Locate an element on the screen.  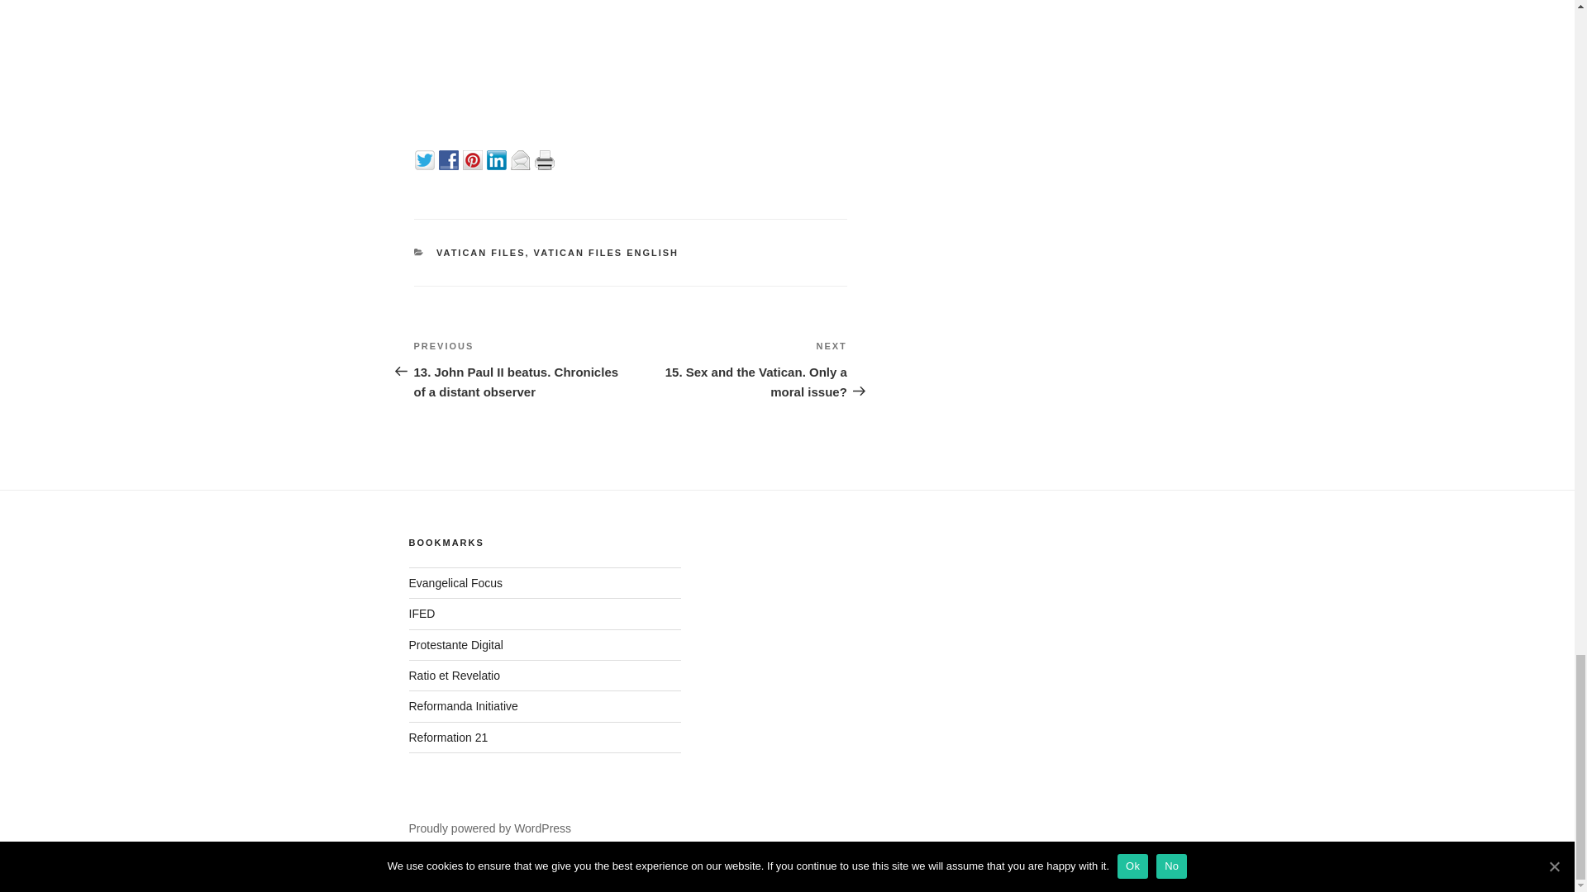
VATICAN FILES is located at coordinates (546, 159).